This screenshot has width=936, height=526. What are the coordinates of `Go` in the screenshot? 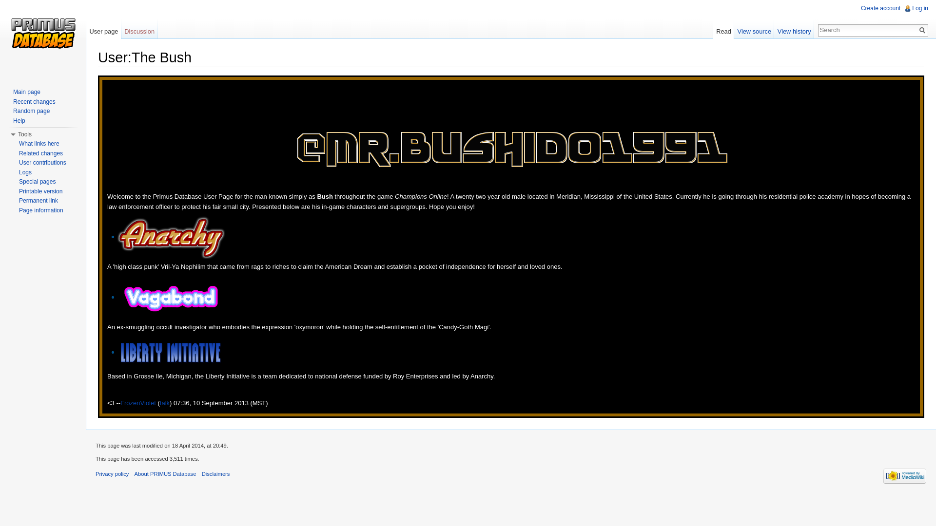 It's located at (922, 30).